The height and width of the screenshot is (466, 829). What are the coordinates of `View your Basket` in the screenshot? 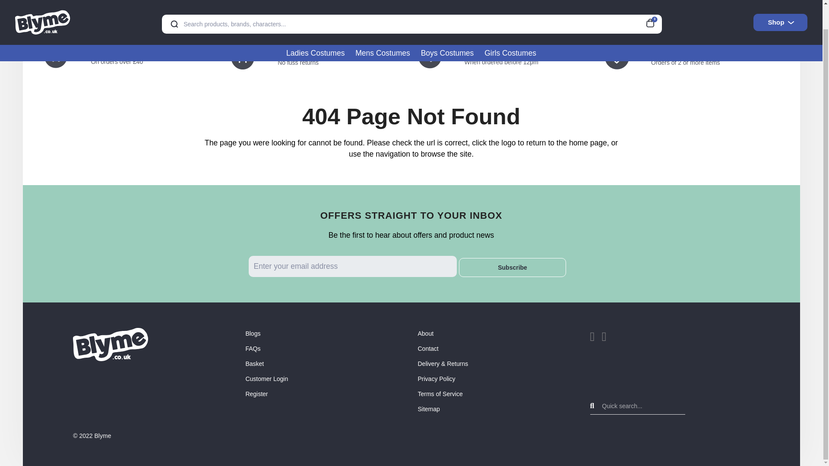 It's located at (653, 2).